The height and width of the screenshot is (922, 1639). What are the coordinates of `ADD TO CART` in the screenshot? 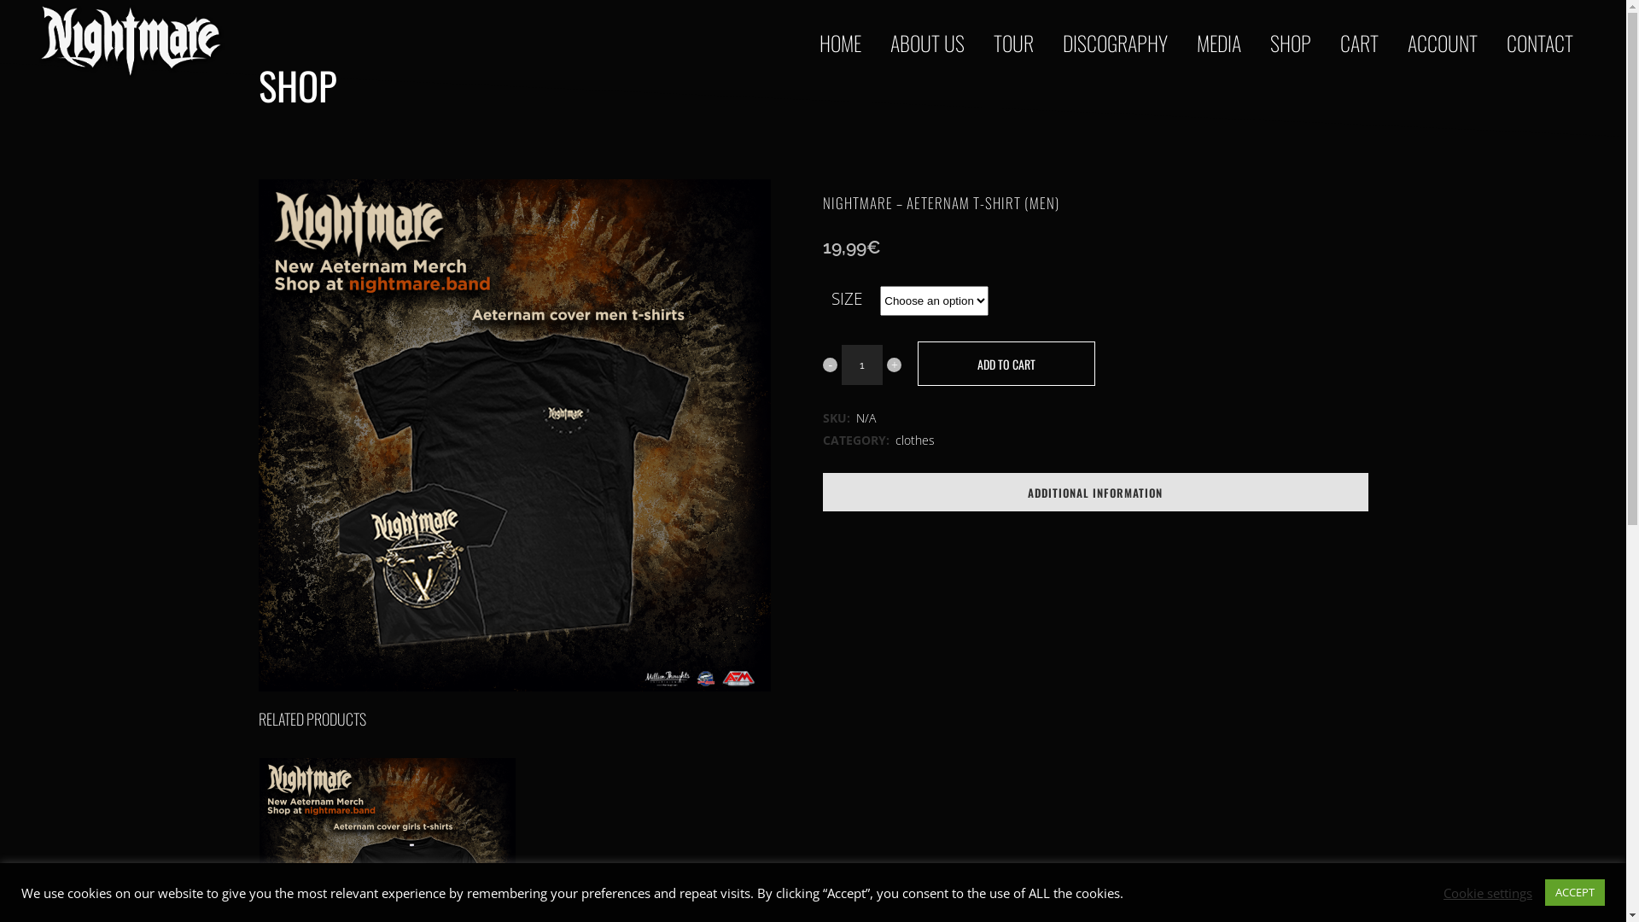 It's located at (1006, 364).